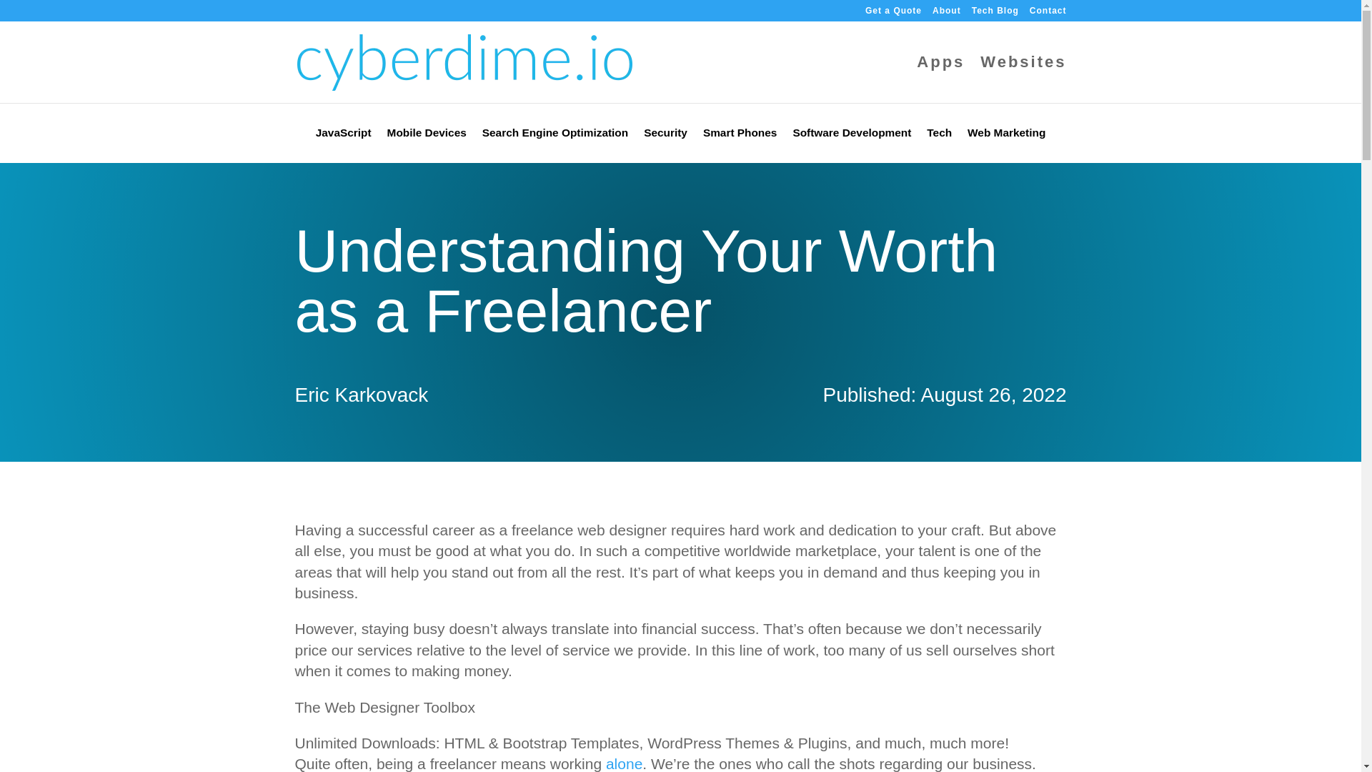  I want to click on JavaScript, so click(343, 136).